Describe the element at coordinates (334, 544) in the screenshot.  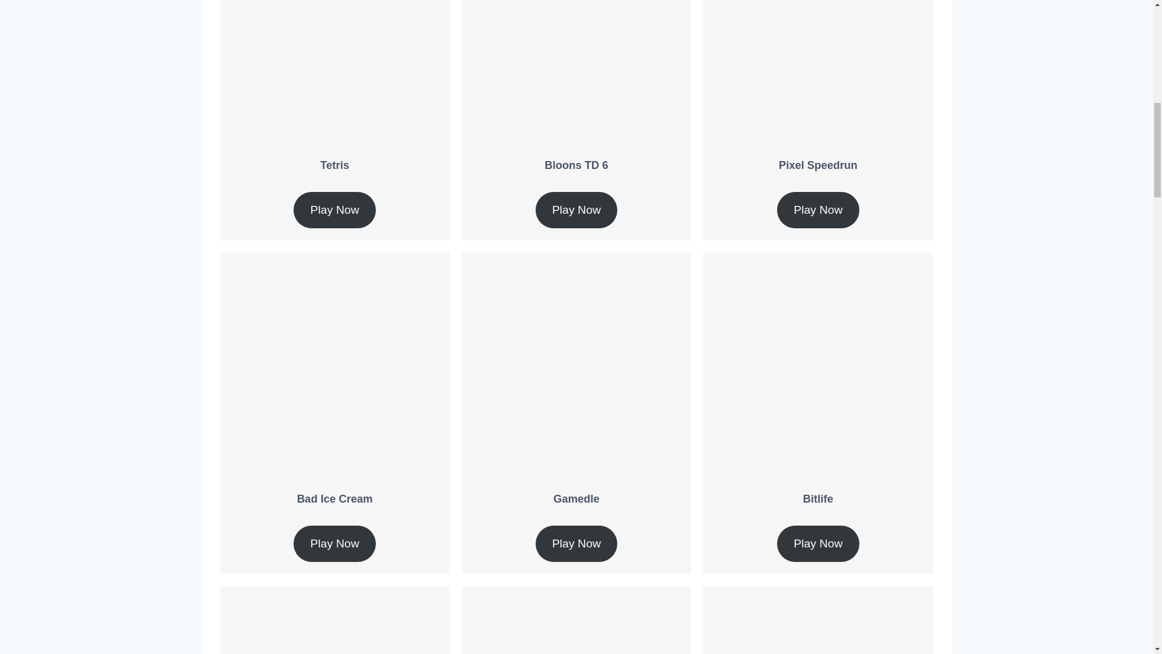
I see `Play Now` at that location.